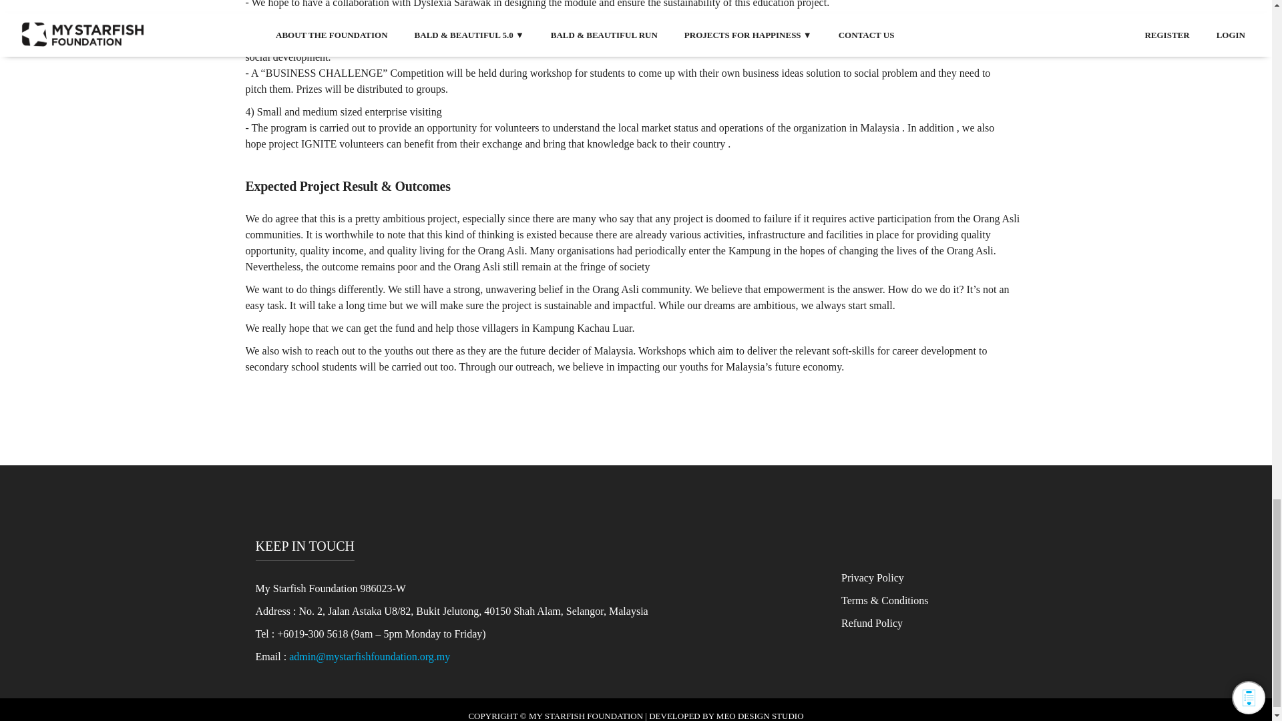 The width and height of the screenshot is (1282, 721). What do you see at coordinates (872, 577) in the screenshot?
I see `Privacy Policy` at bounding box center [872, 577].